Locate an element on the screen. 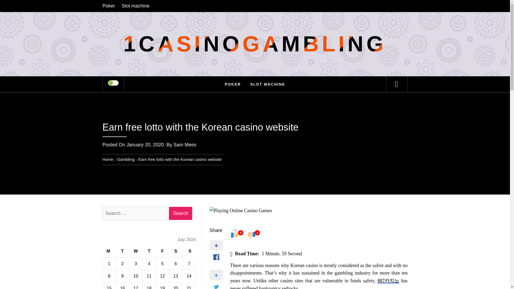 Image resolution: width=514 pixels, height=289 pixels. Friday is located at coordinates (162, 252).